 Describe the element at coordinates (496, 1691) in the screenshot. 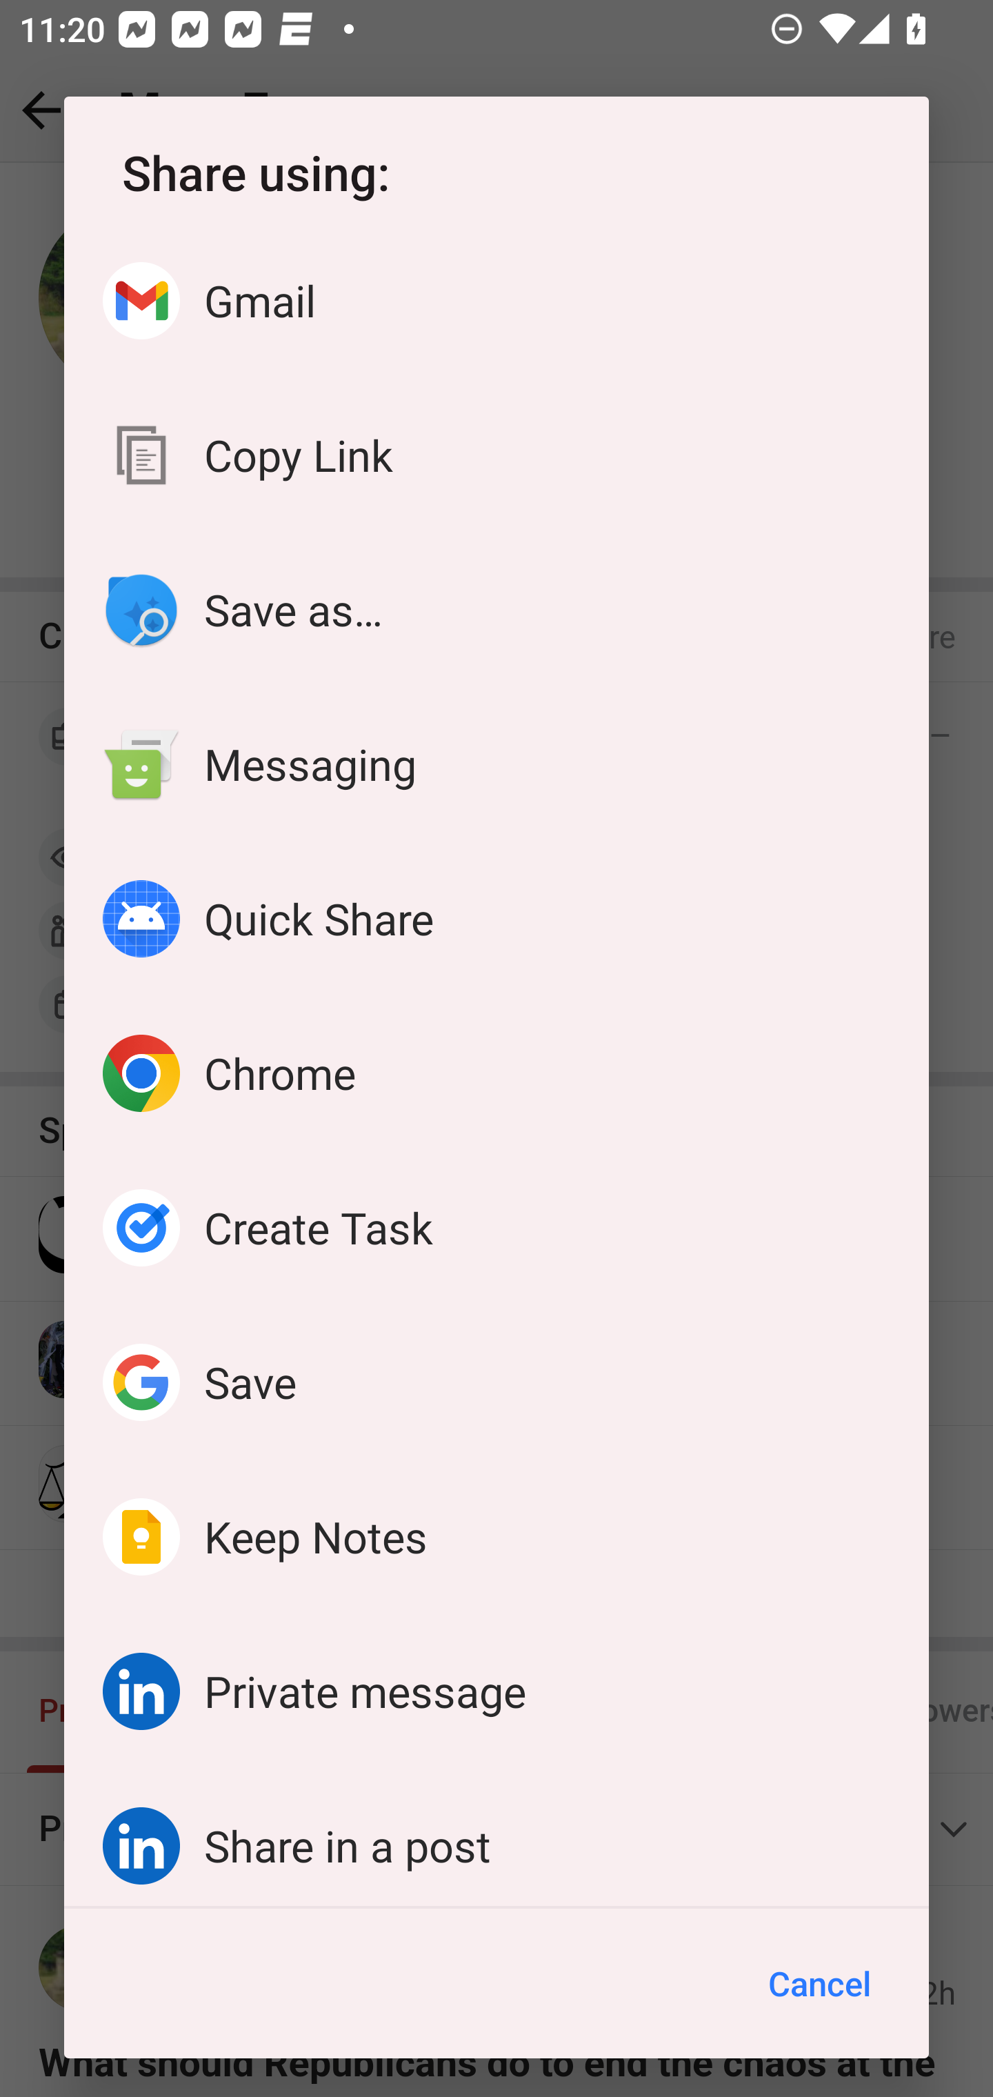

I see `Private message` at that location.